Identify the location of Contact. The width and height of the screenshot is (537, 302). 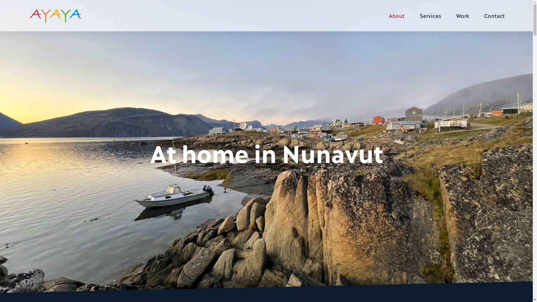
(493, 16).